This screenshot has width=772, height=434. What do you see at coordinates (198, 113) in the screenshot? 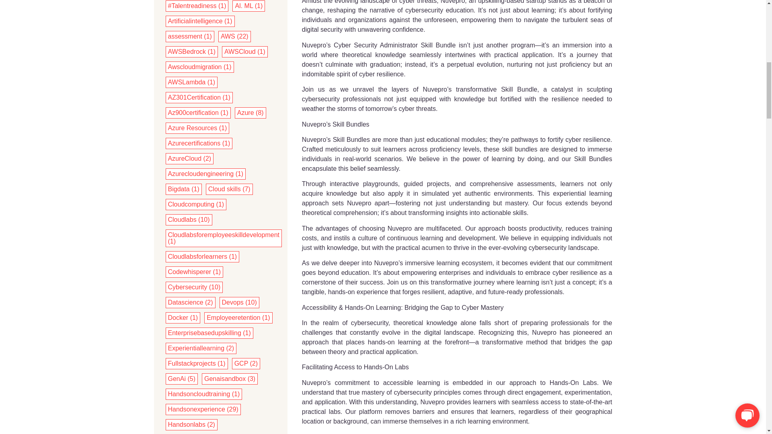
I see `Az900certification` at bounding box center [198, 113].